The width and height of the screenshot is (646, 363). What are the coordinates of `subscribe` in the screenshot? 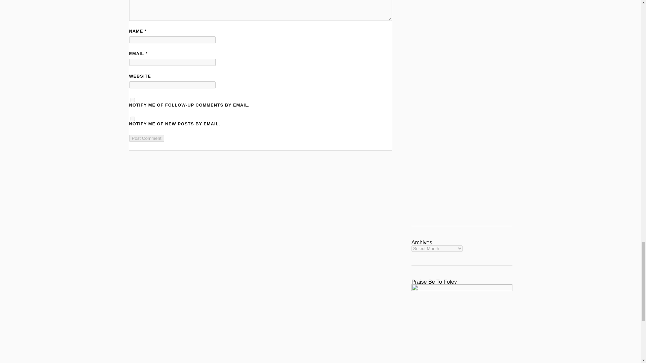 It's located at (133, 99).